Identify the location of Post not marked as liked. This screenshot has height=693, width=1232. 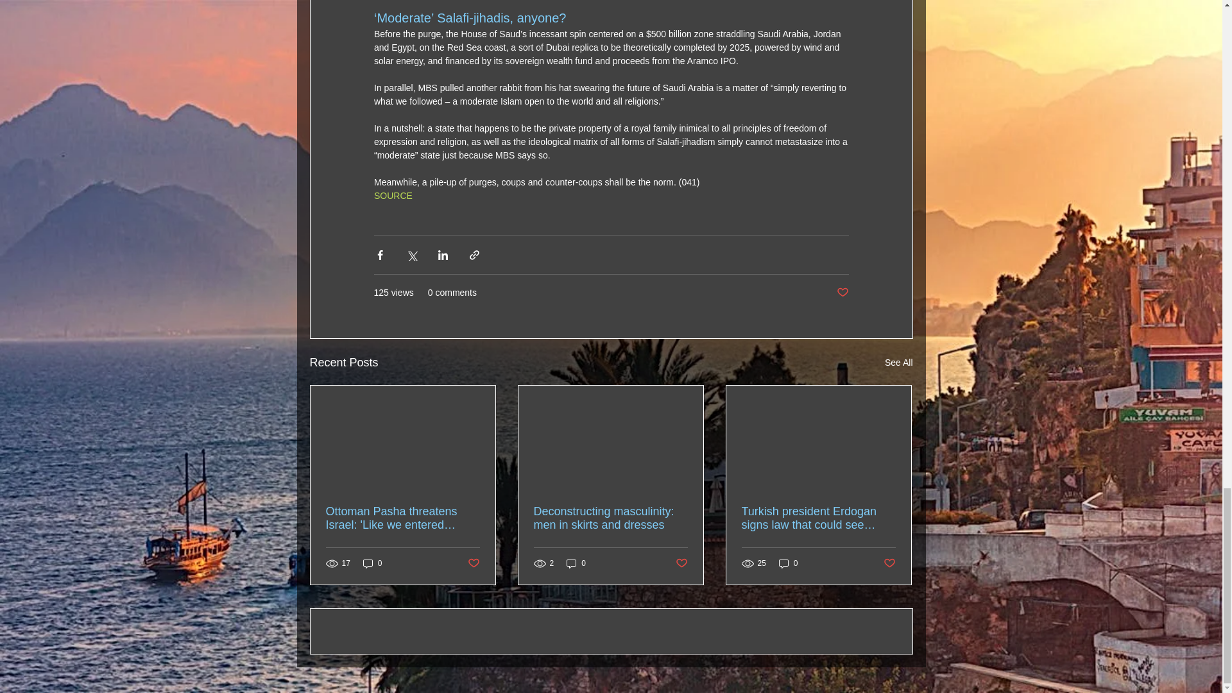
(889, 563).